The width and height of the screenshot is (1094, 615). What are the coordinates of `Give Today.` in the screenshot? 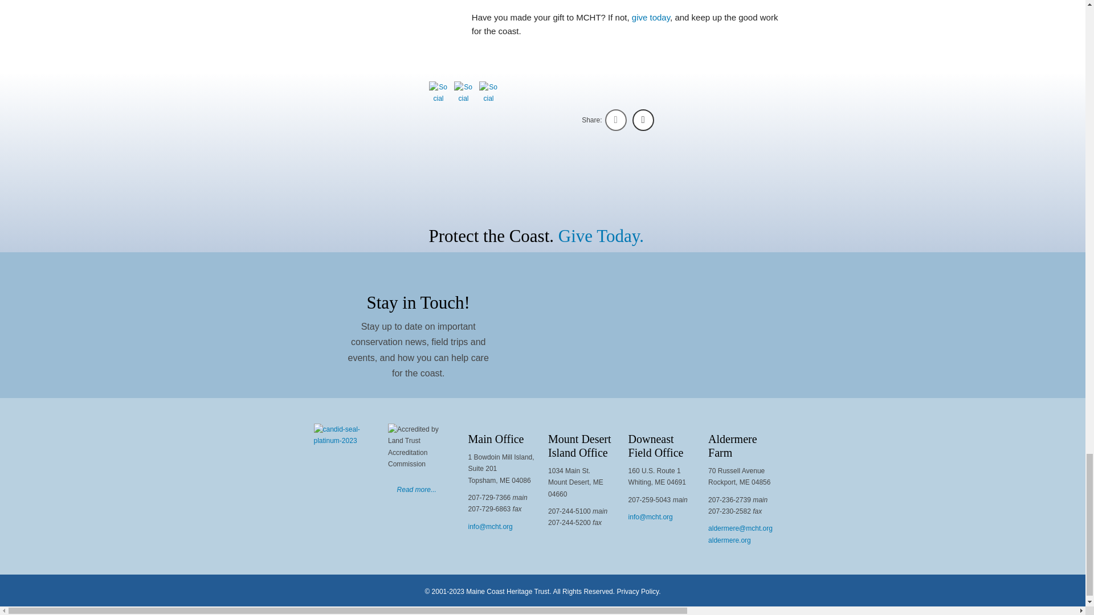 It's located at (601, 236).